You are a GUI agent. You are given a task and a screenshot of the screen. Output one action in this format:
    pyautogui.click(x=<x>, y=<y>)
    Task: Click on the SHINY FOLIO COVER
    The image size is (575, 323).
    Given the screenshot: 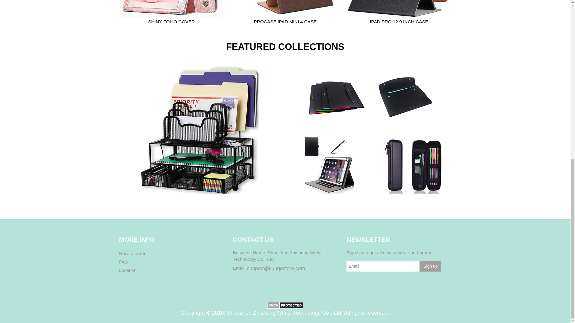 What is the action you would take?
    pyautogui.click(x=171, y=22)
    